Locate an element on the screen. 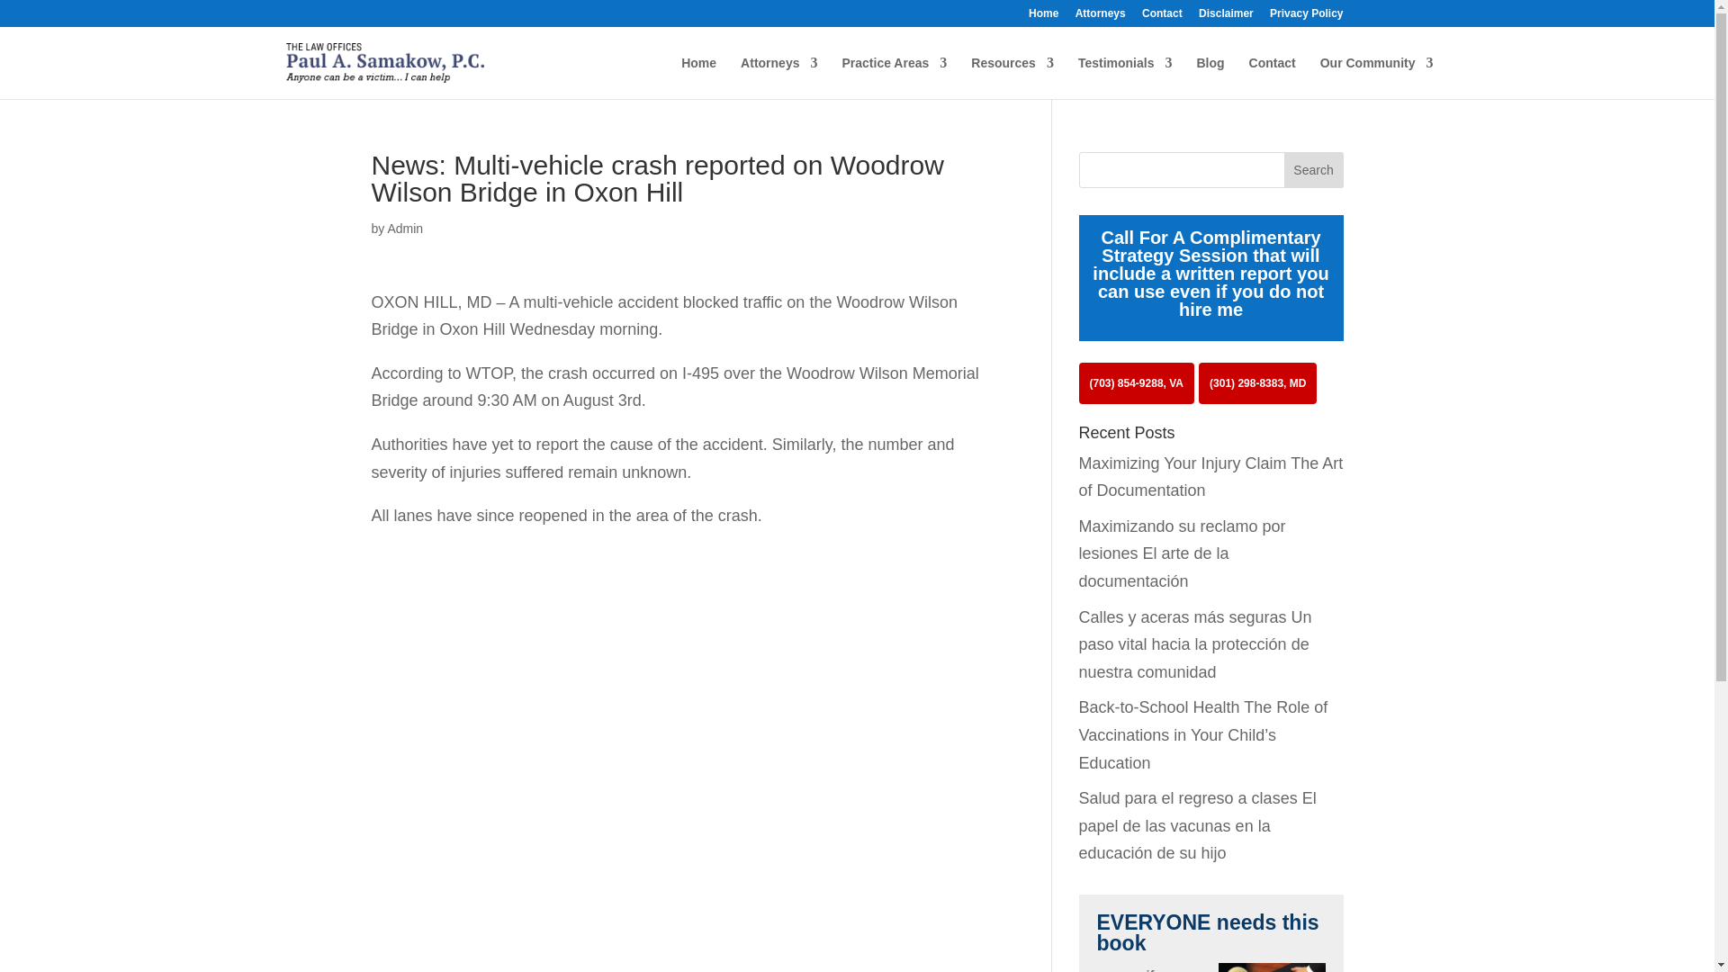  Posts by Admin is located at coordinates (405, 229).